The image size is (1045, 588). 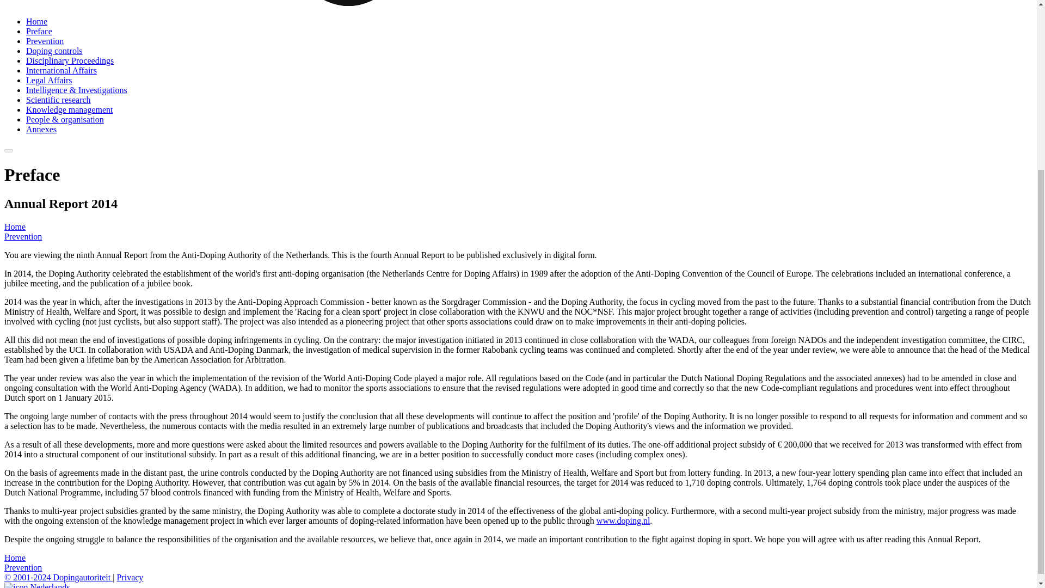 What do you see at coordinates (70, 60) in the screenshot?
I see `Disciplinary Proceedings` at bounding box center [70, 60].